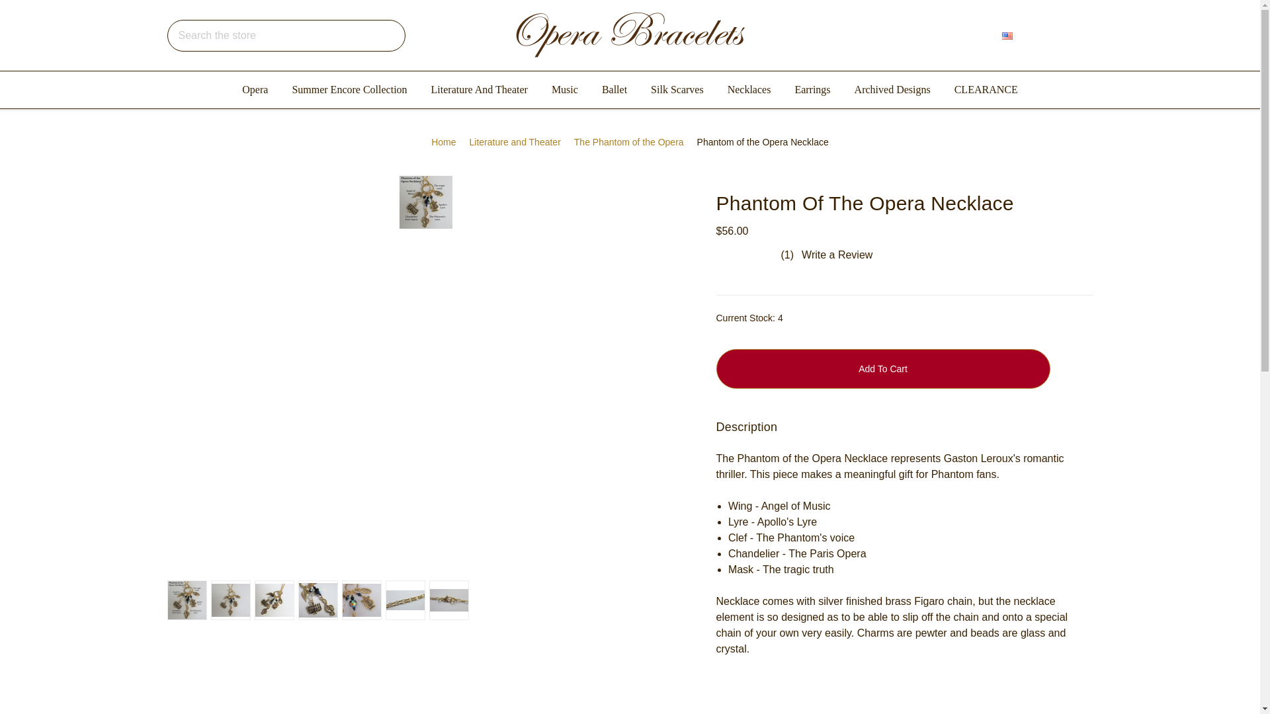 Image resolution: width=1270 pixels, height=714 pixels. Describe the element at coordinates (677, 90) in the screenshot. I see `Silk Scarves` at that location.